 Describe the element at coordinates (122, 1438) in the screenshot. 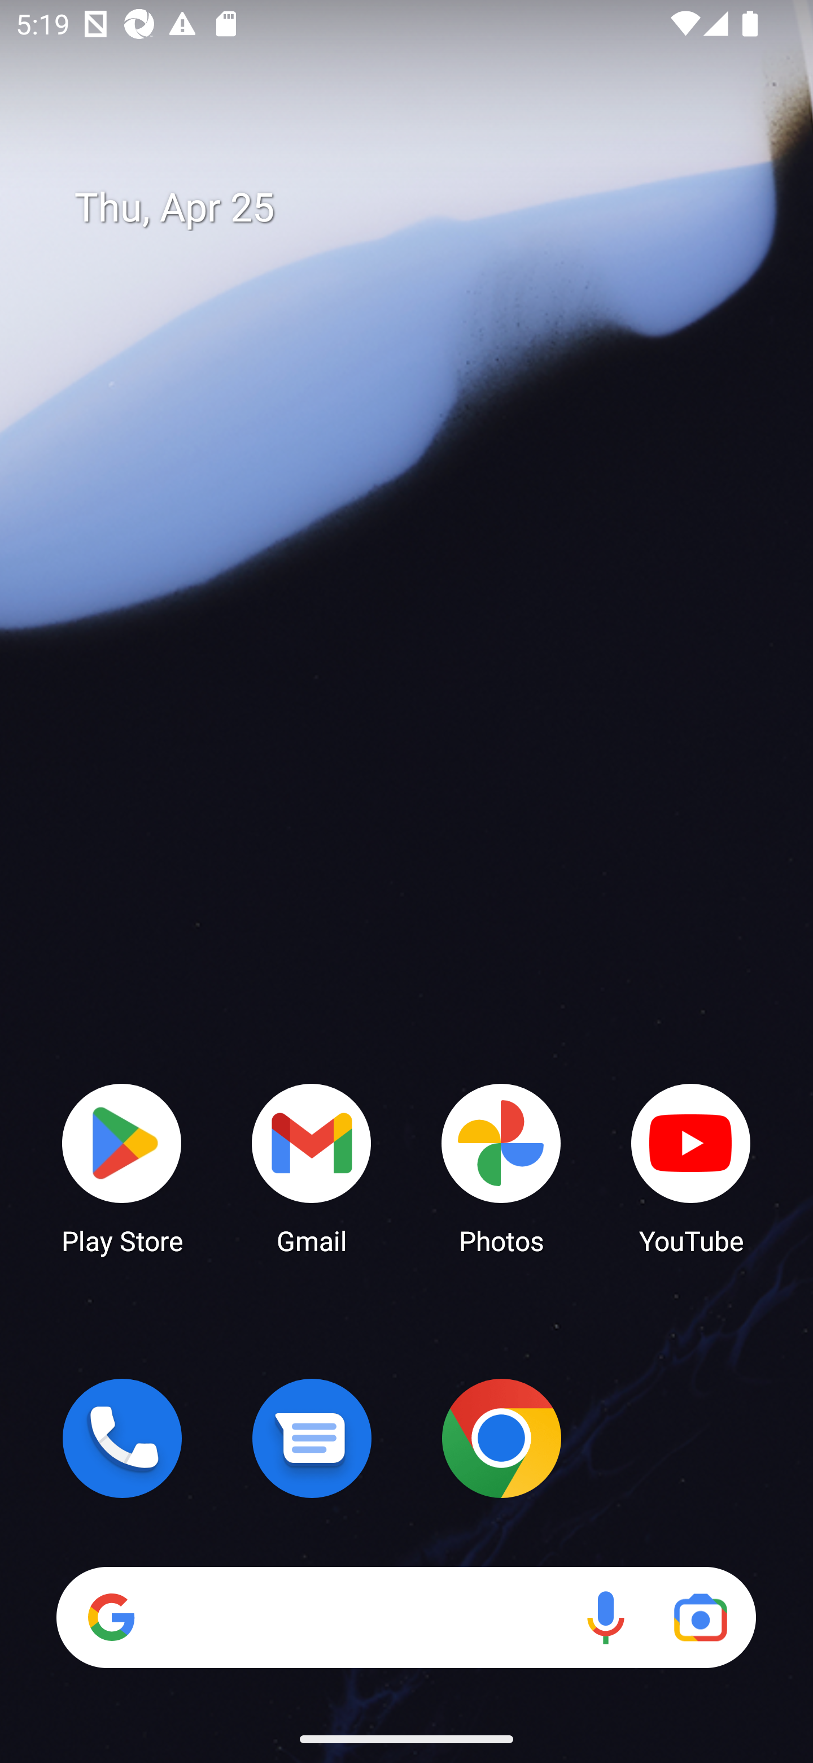

I see `Phone` at that location.